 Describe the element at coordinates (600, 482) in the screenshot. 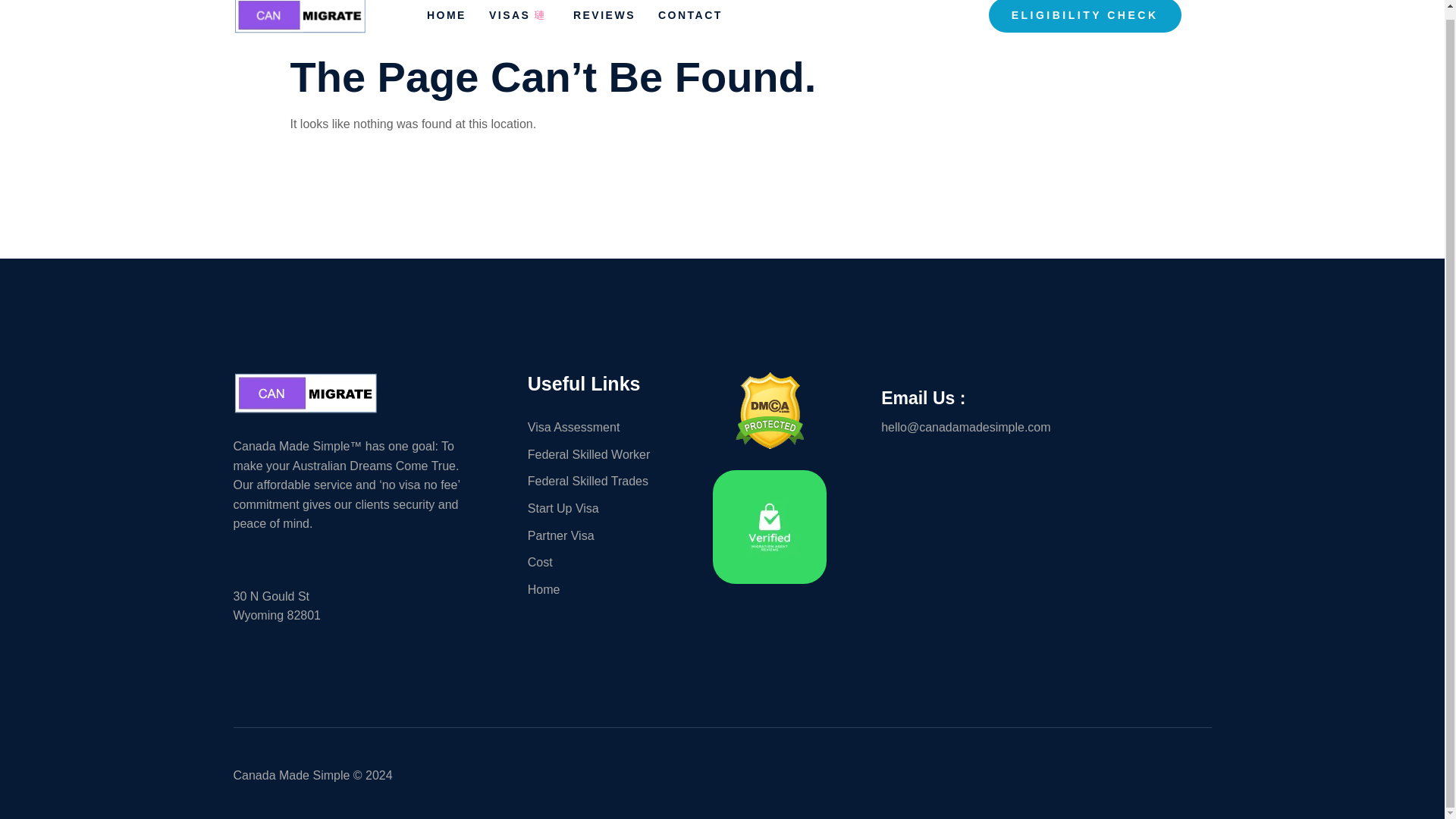

I see `Federal Skilled Trades` at that location.